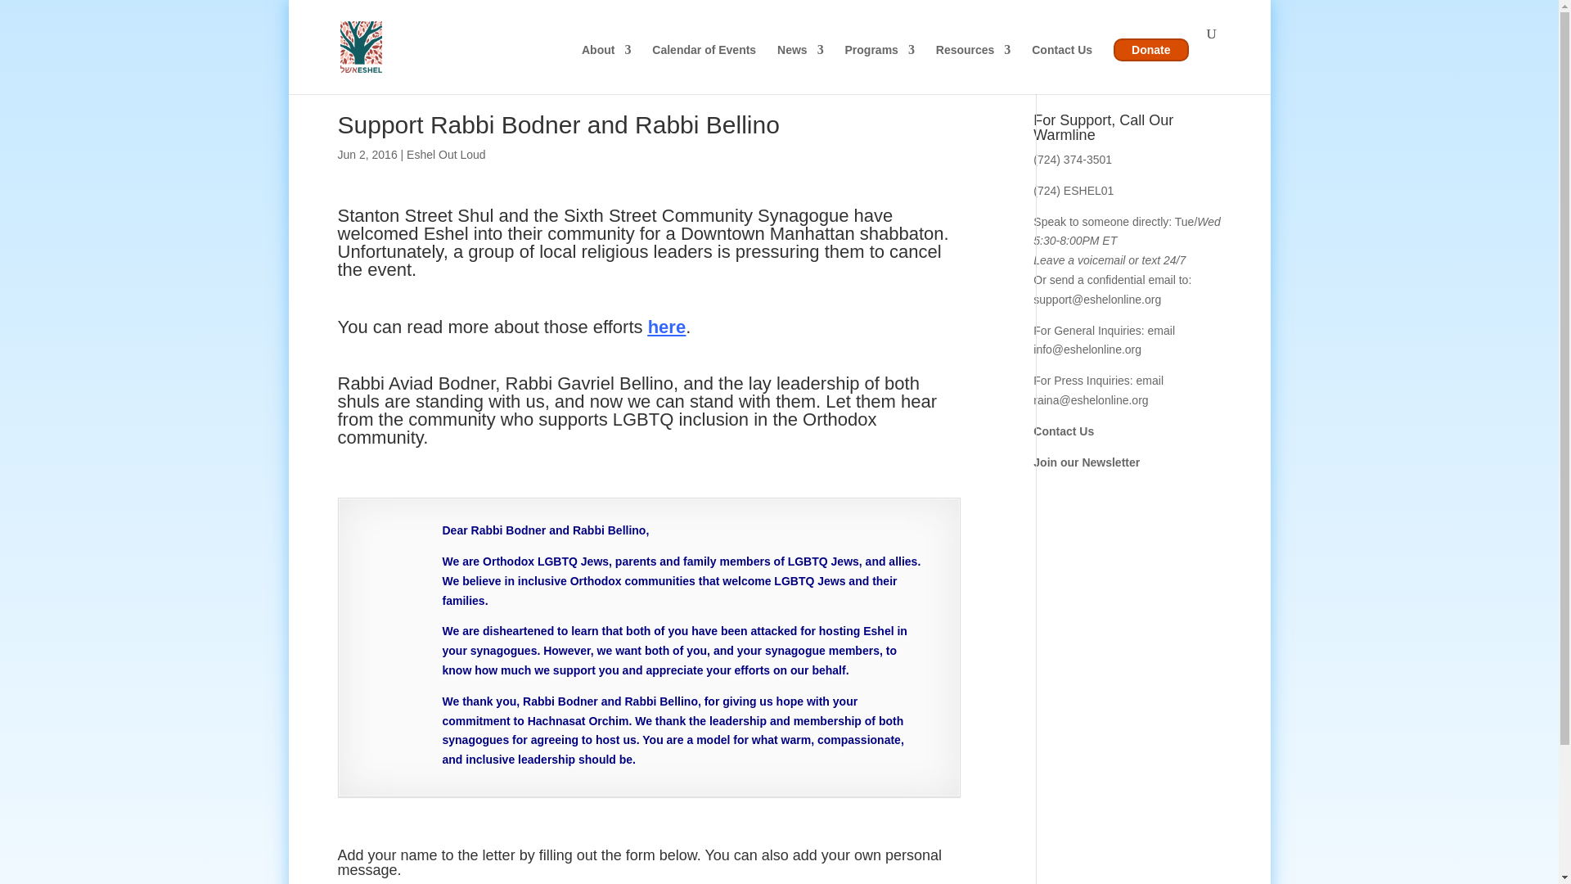 Image resolution: width=1571 pixels, height=884 pixels. What do you see at coordinates (974, 64) in the screenshot?
I see `Resources` at bounding box center [974, 64].